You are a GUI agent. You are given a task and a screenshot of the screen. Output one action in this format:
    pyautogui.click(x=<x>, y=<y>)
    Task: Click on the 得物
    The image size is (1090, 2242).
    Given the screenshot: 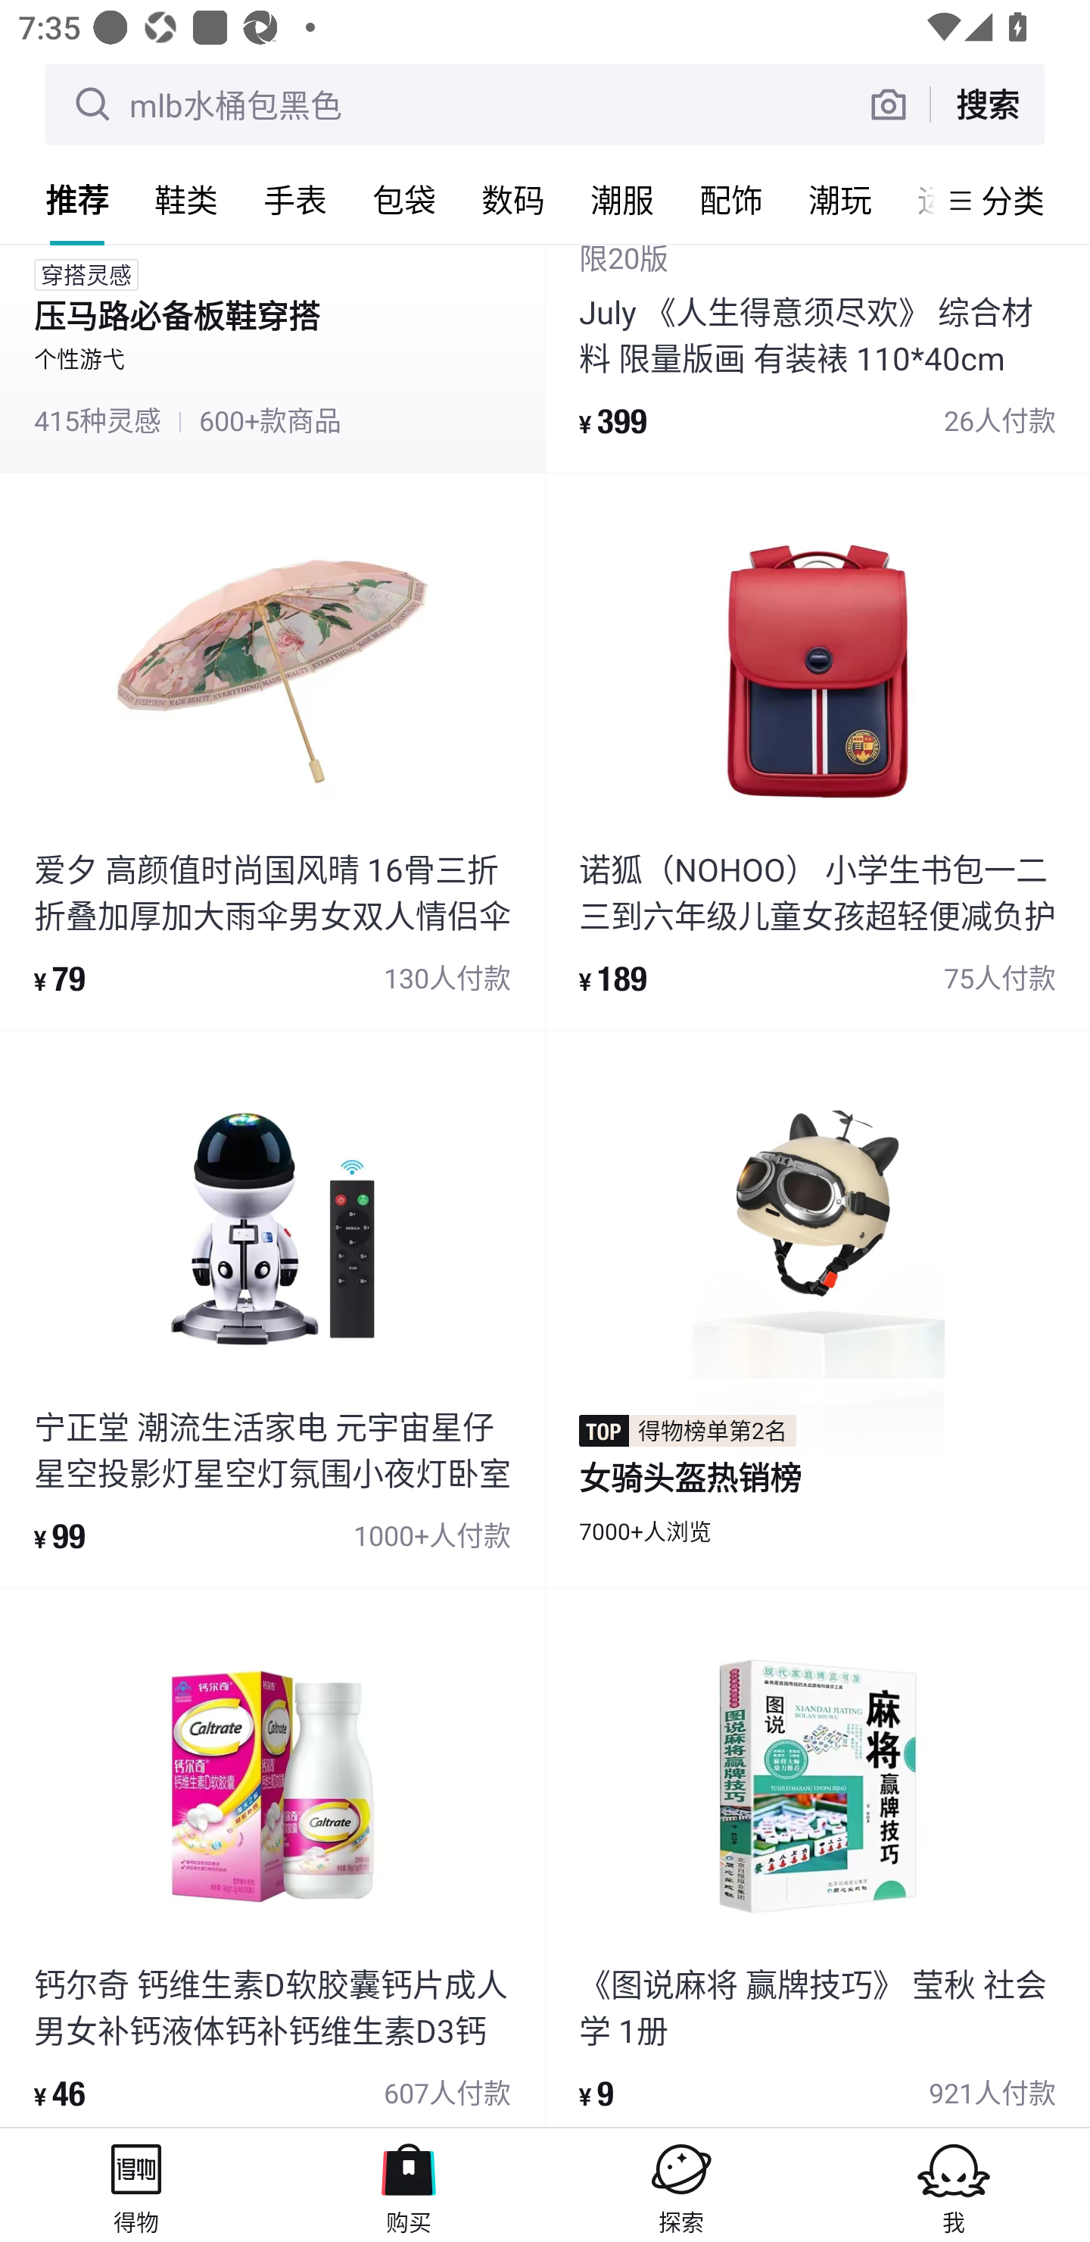 What is the action you would take?
    pyautogui.click(x=136, y=2184)
    